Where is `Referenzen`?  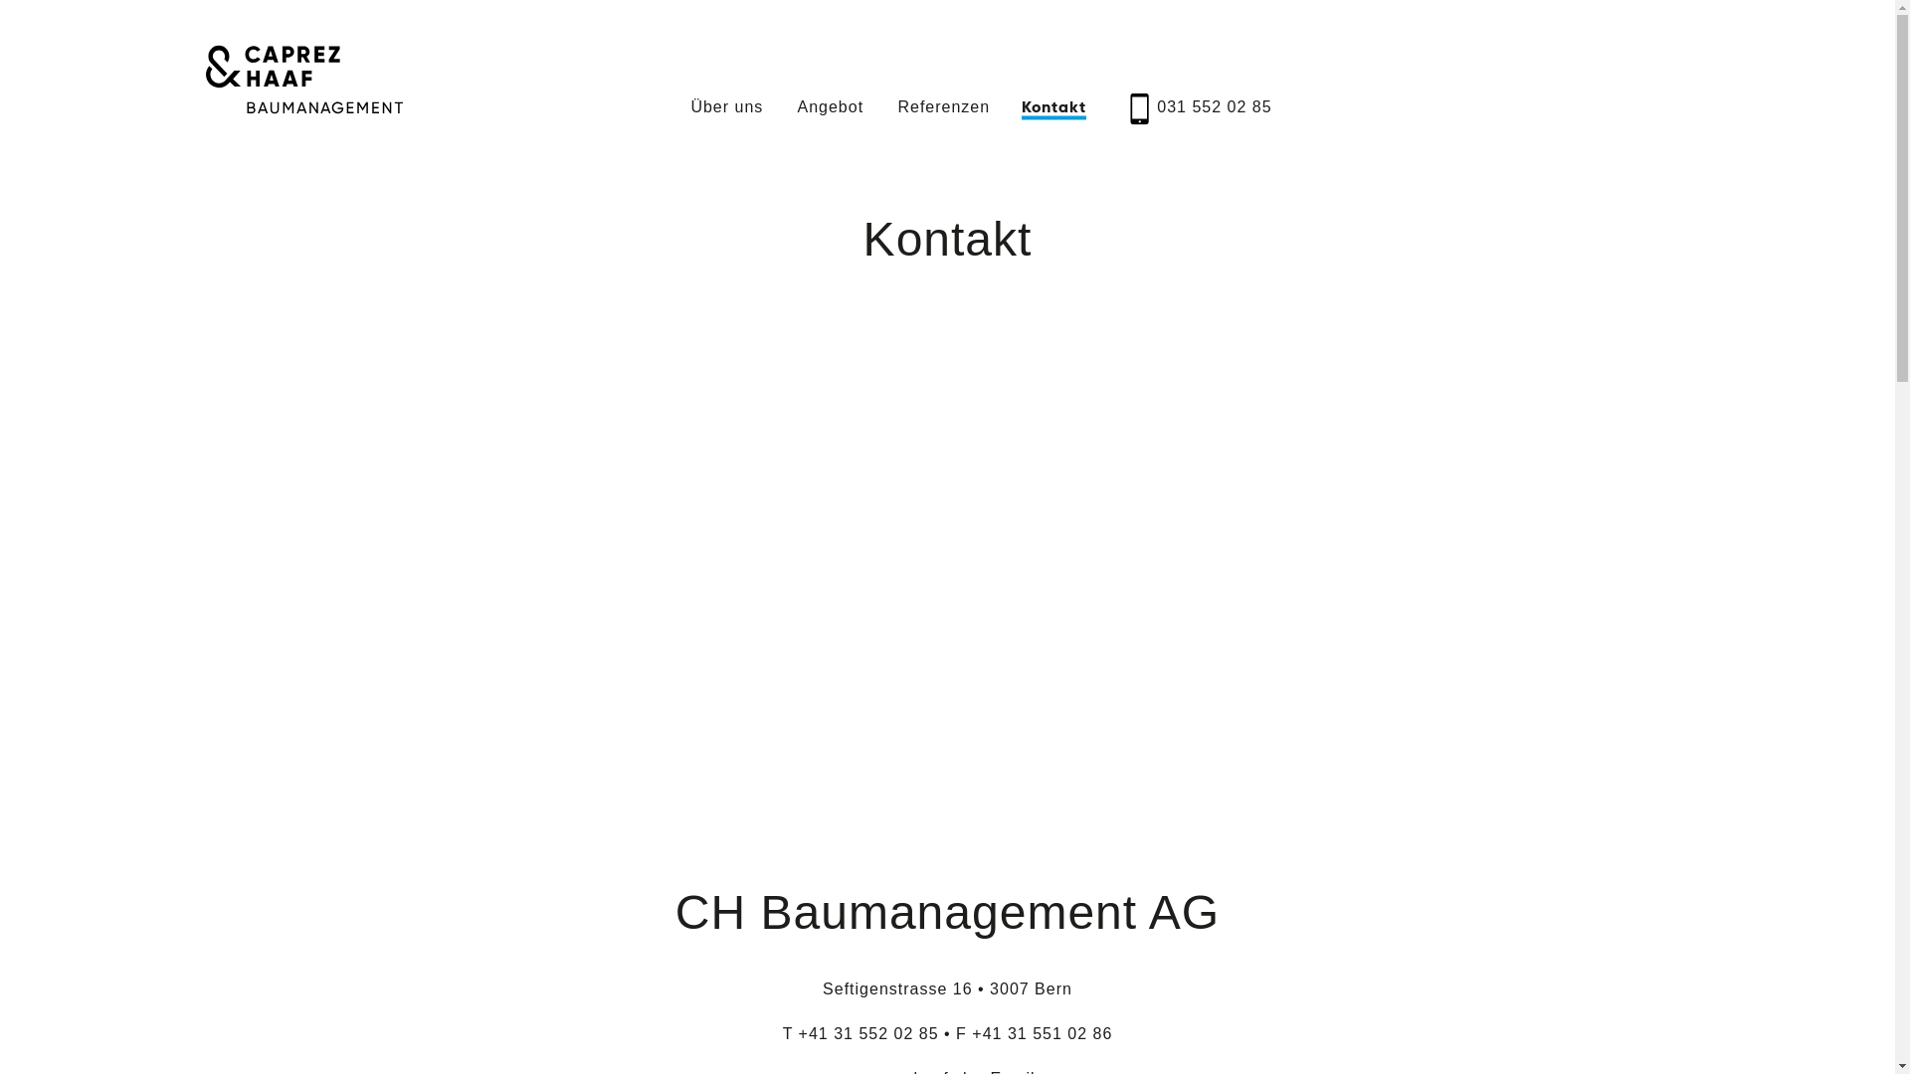
Referenzen is located at coordinates (943, 106).